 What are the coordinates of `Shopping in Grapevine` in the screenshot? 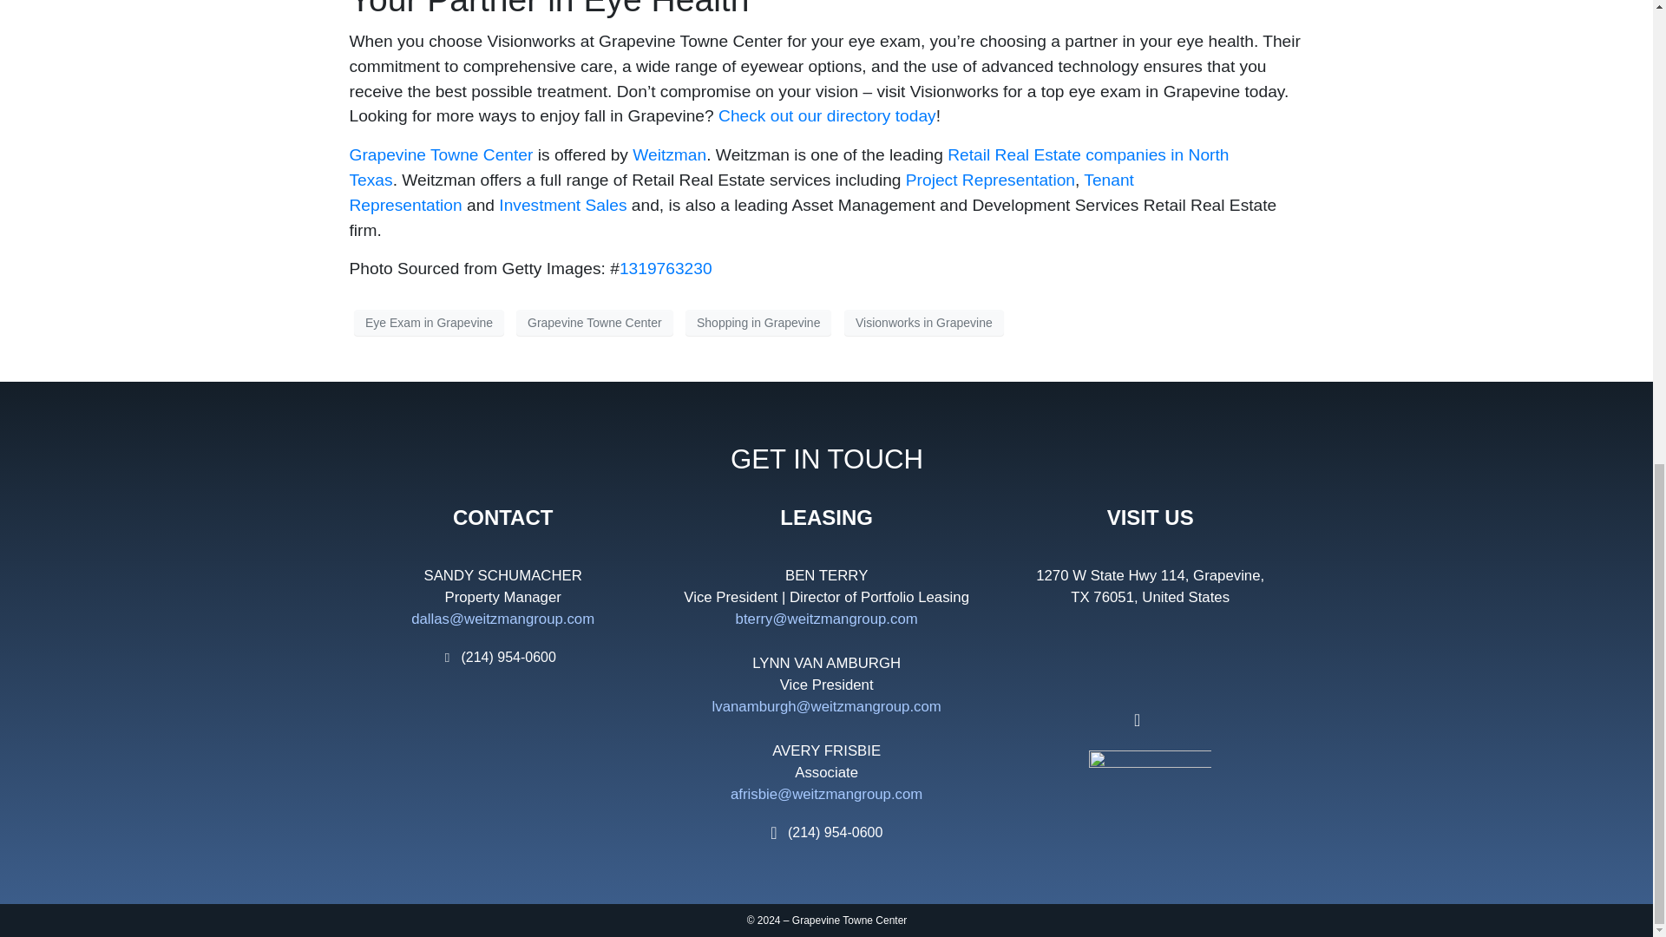 It's located at (758, 323).